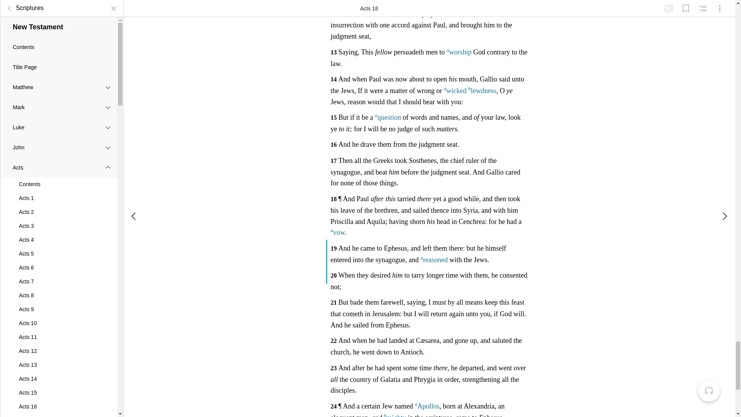 This screenshot has width=741, height=417. I want to click on Acts 27, so click(59, 137).